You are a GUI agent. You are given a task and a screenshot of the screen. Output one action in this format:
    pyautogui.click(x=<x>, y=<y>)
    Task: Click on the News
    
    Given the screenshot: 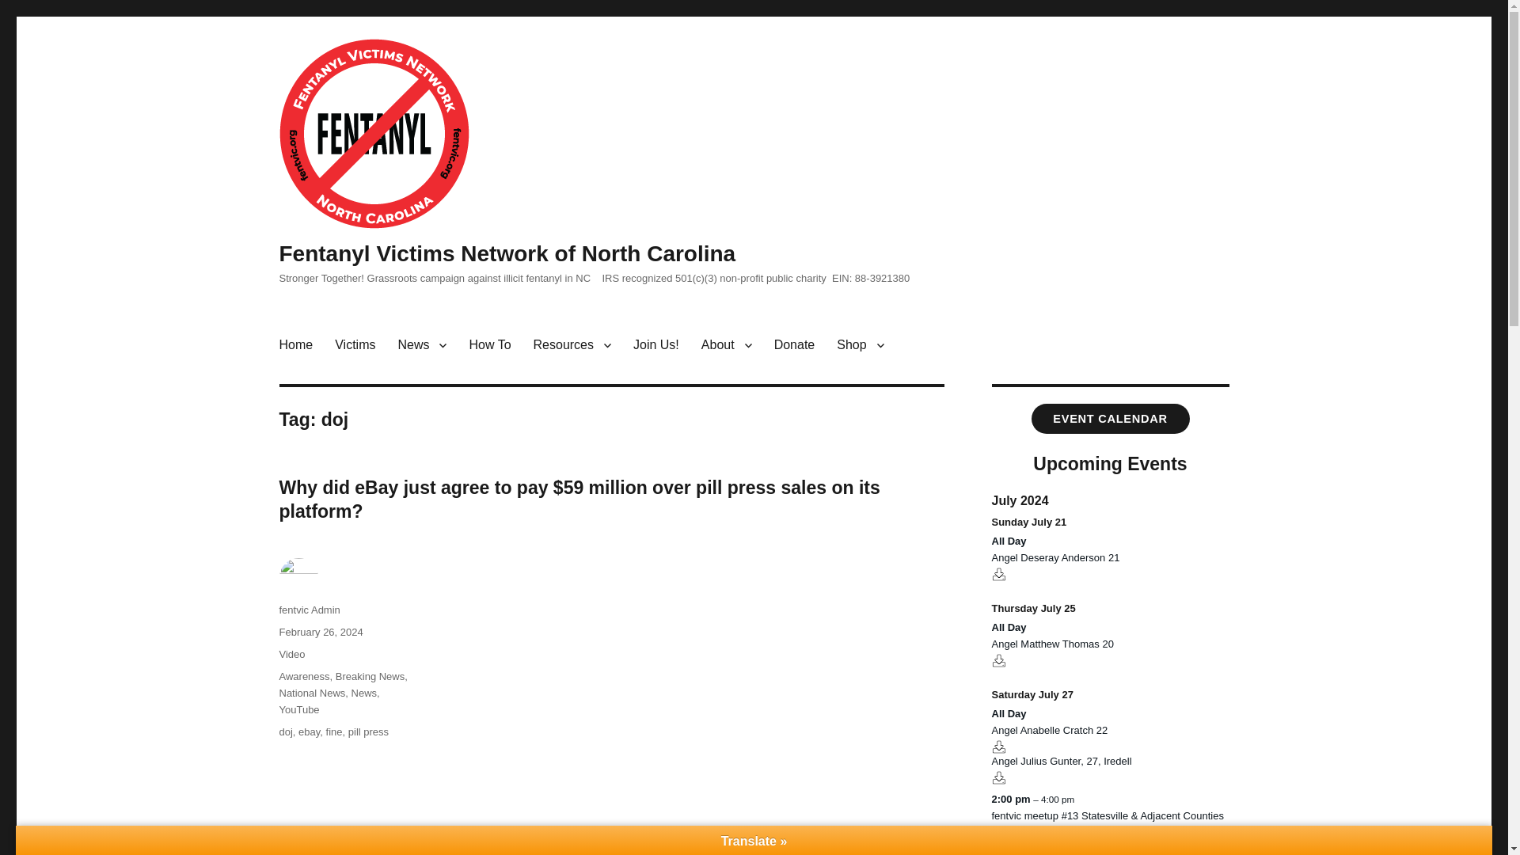 What is the action you would take?
    pyautogui.click(x=421, y=344)
    